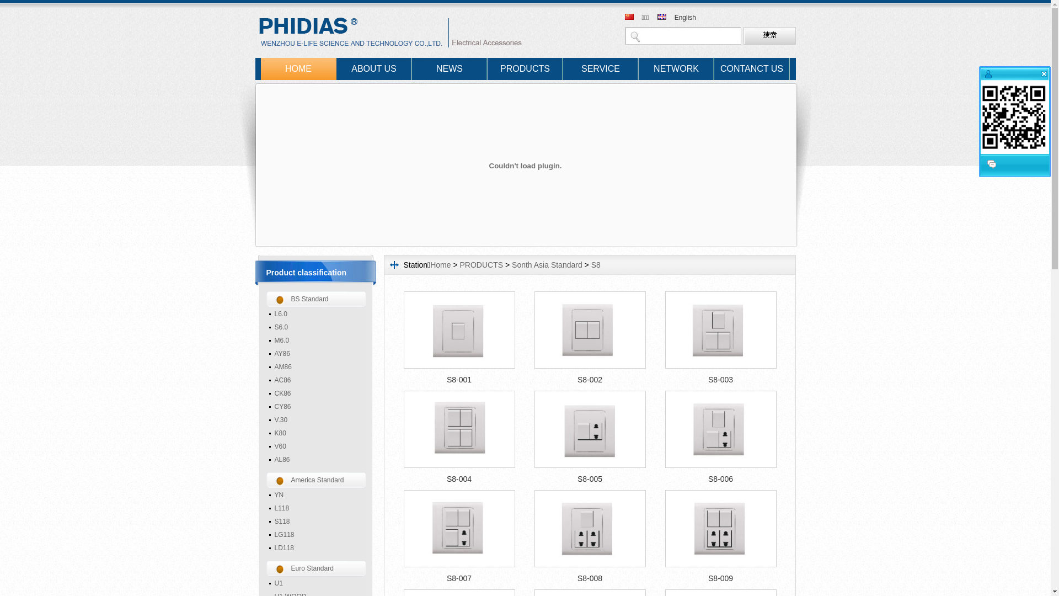 The image size is (1059, 596). What do you see at coordinates (315, 299) in the screenshot?
I see `BS Standard` at bounding box center [315, 299].